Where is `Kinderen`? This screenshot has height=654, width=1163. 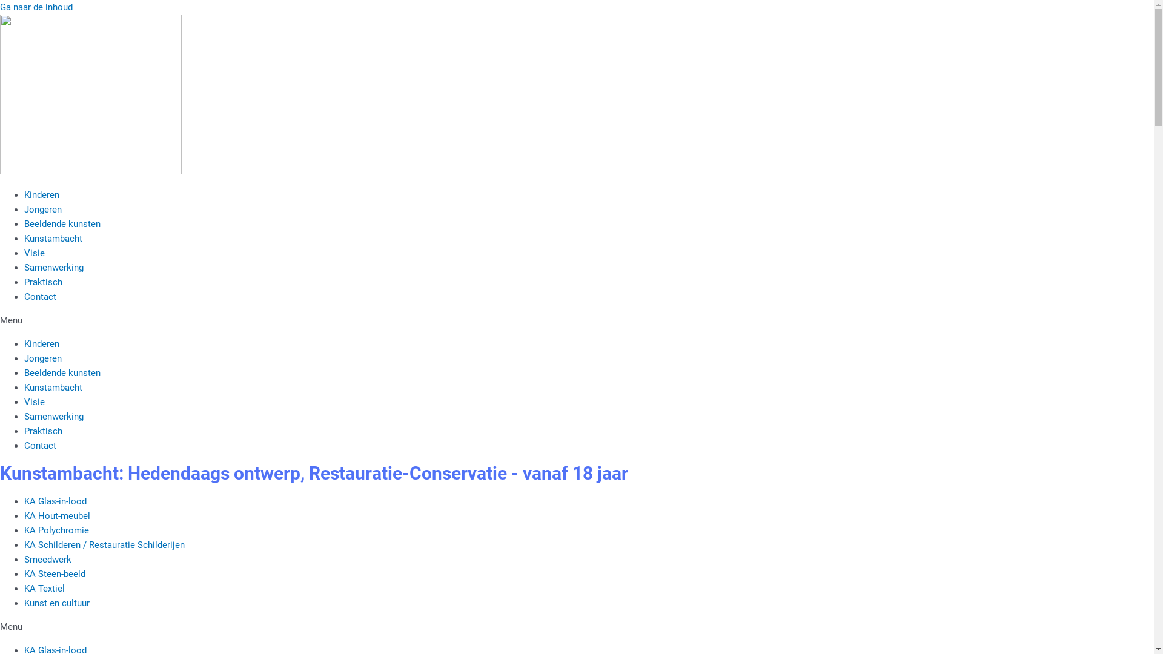
Kinderen is located at coordinates (42, 195).